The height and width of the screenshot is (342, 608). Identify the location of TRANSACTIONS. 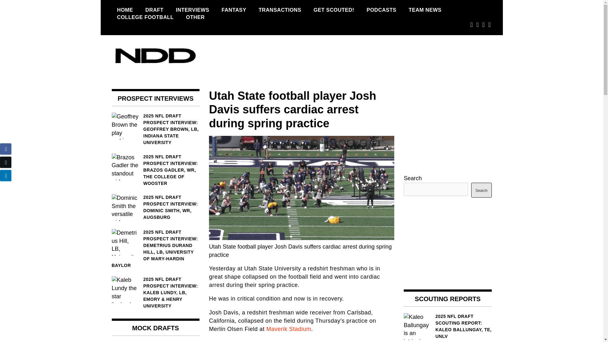
(280, 10).